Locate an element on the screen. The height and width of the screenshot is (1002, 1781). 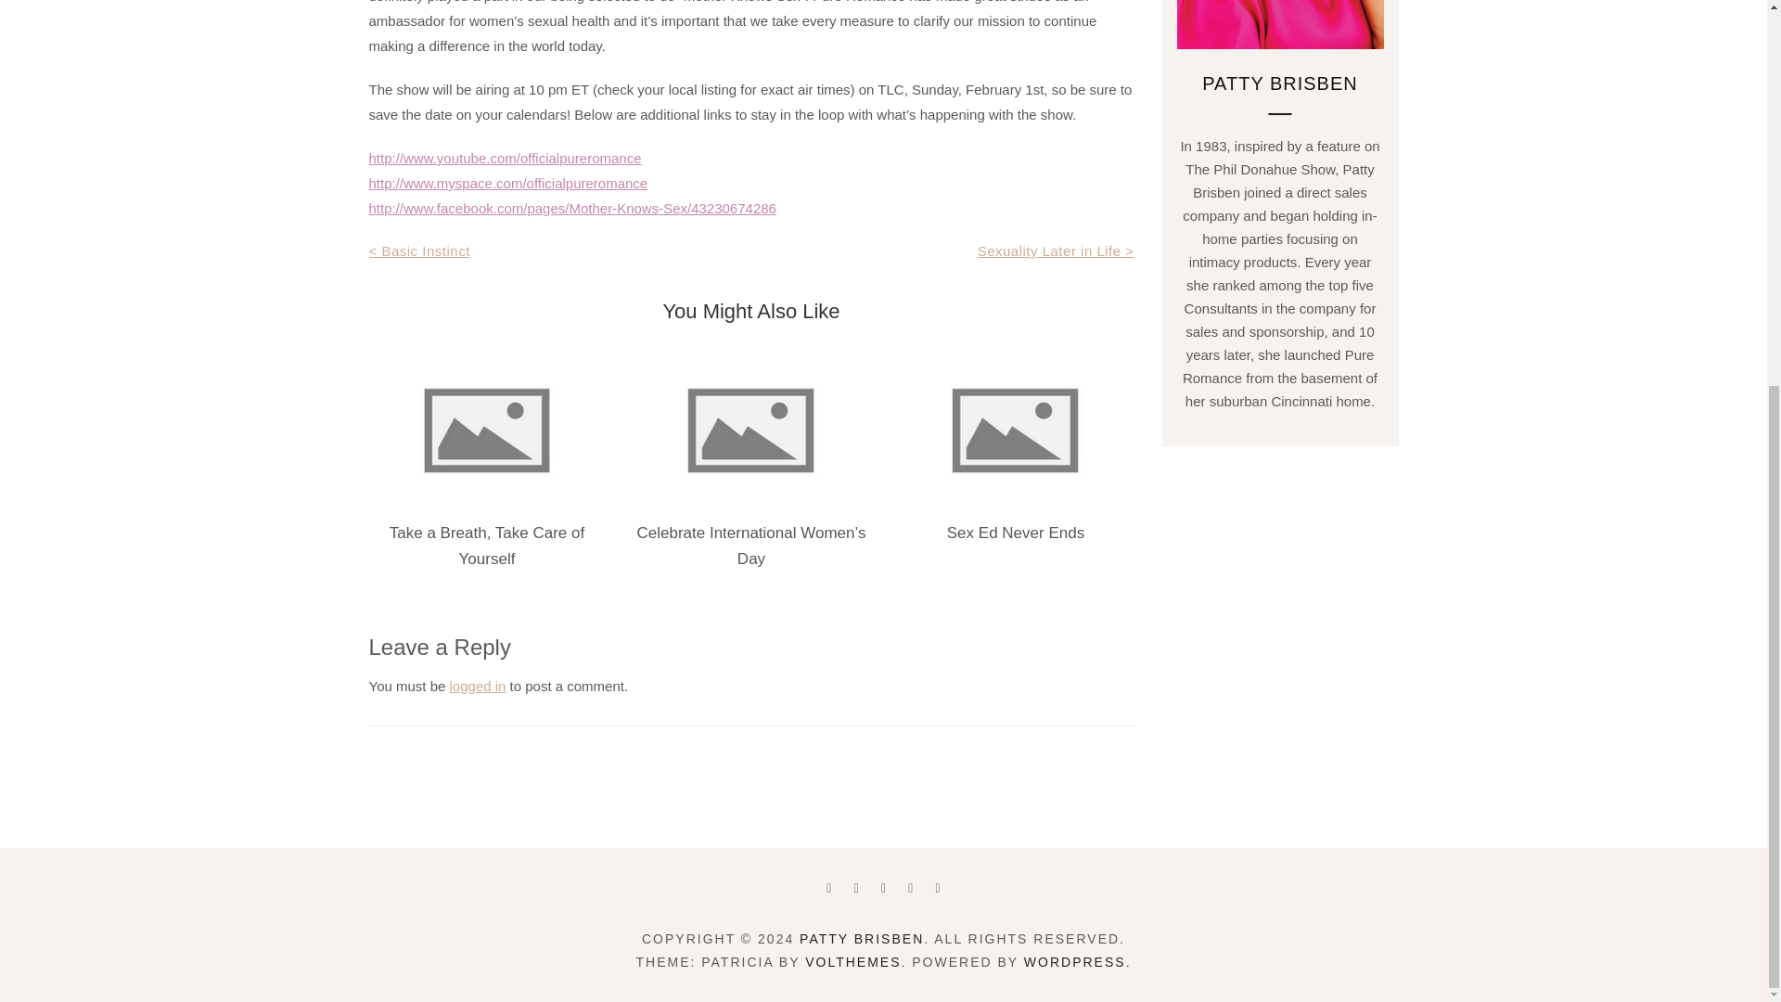
VolThemes is located at coordinates (852, 962).